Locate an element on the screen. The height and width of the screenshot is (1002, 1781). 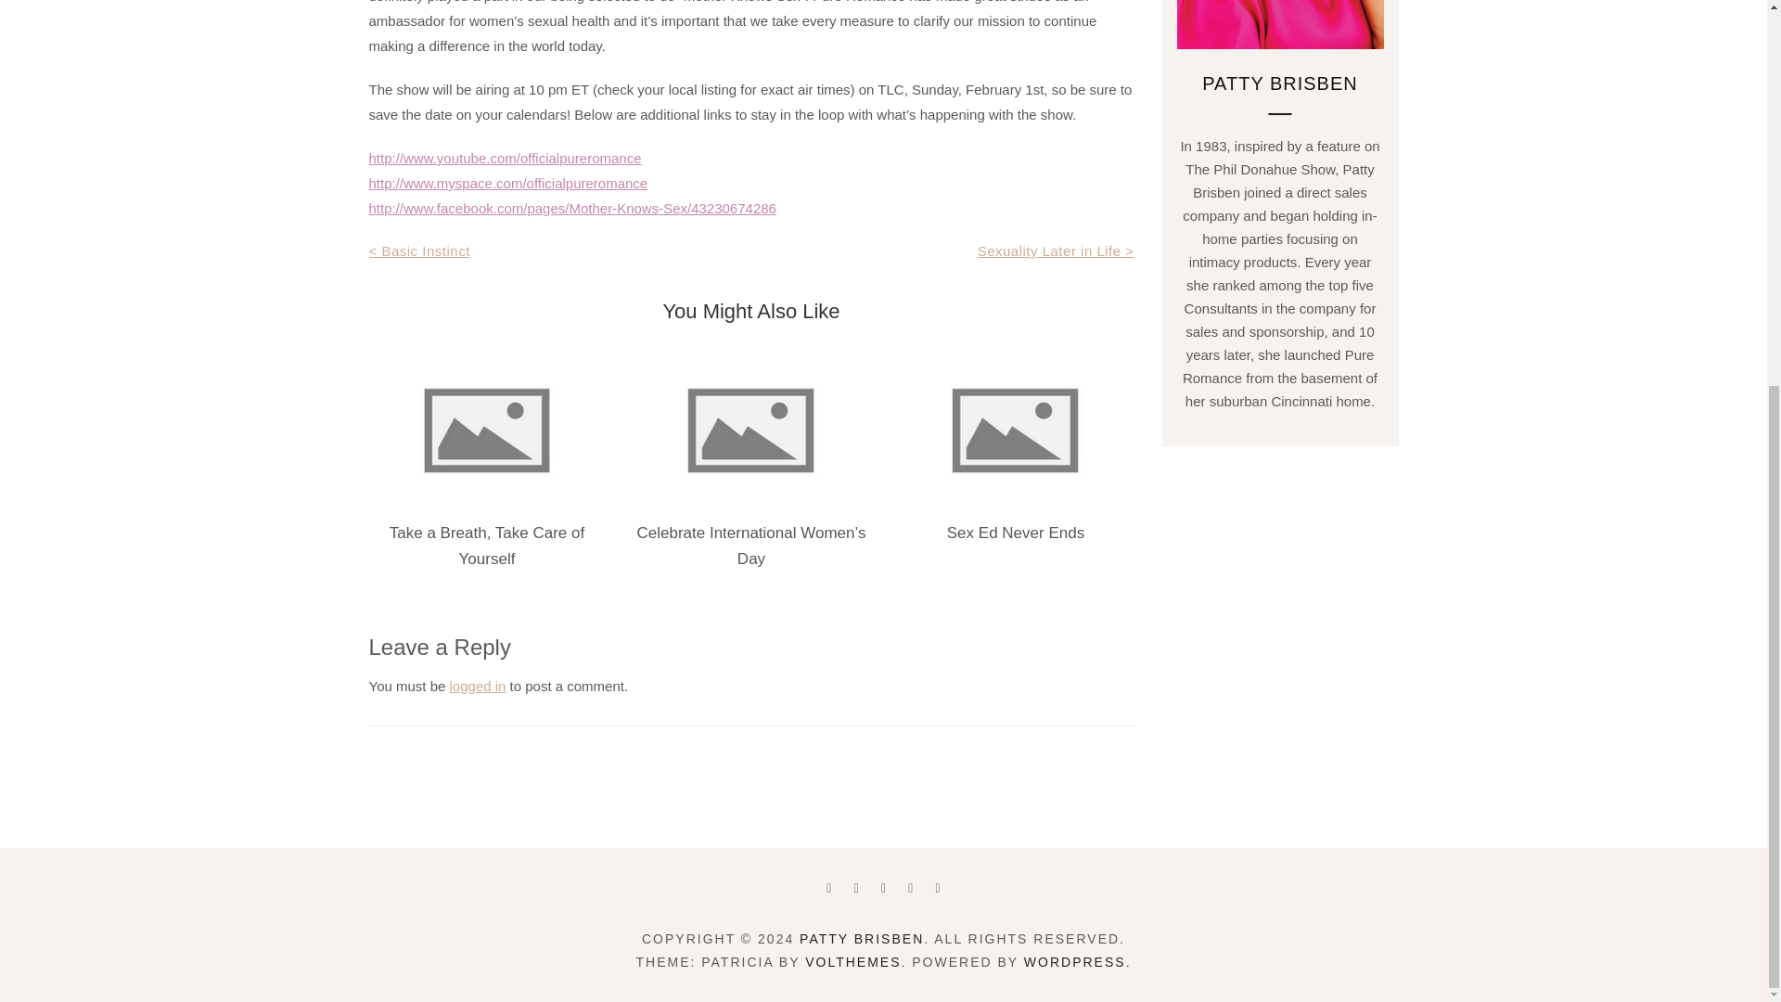
VolThemes is located at coordinates (852, 962).